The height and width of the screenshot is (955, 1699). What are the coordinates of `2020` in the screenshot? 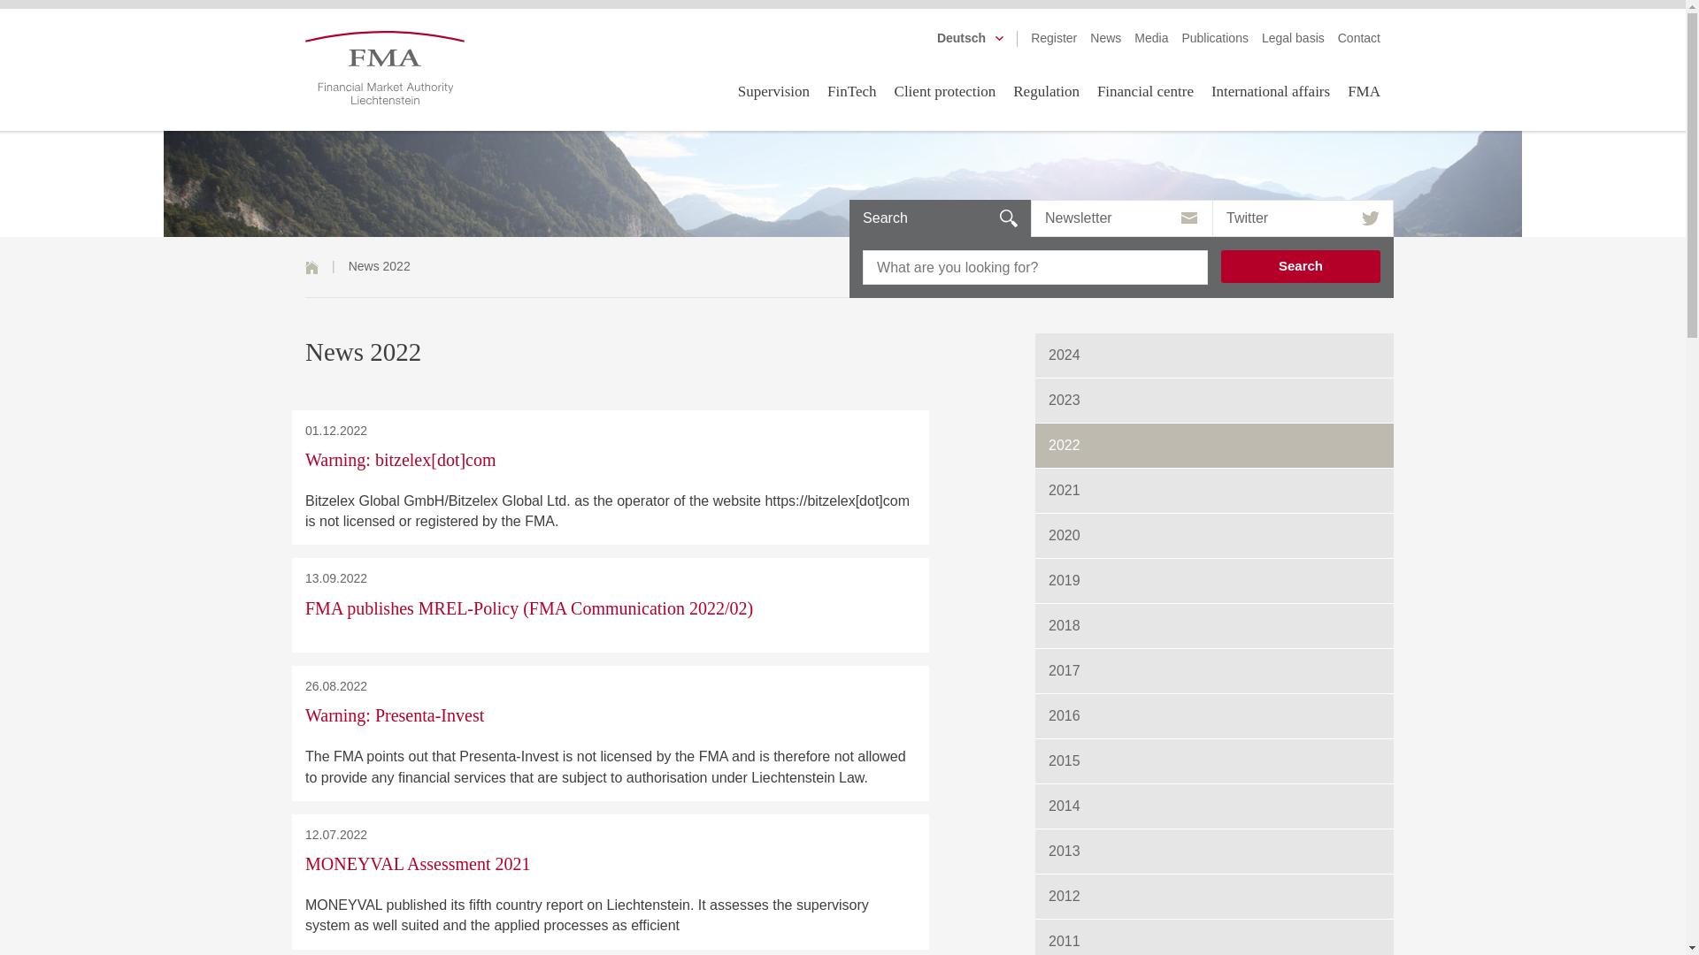 It's located at (1214, 534).